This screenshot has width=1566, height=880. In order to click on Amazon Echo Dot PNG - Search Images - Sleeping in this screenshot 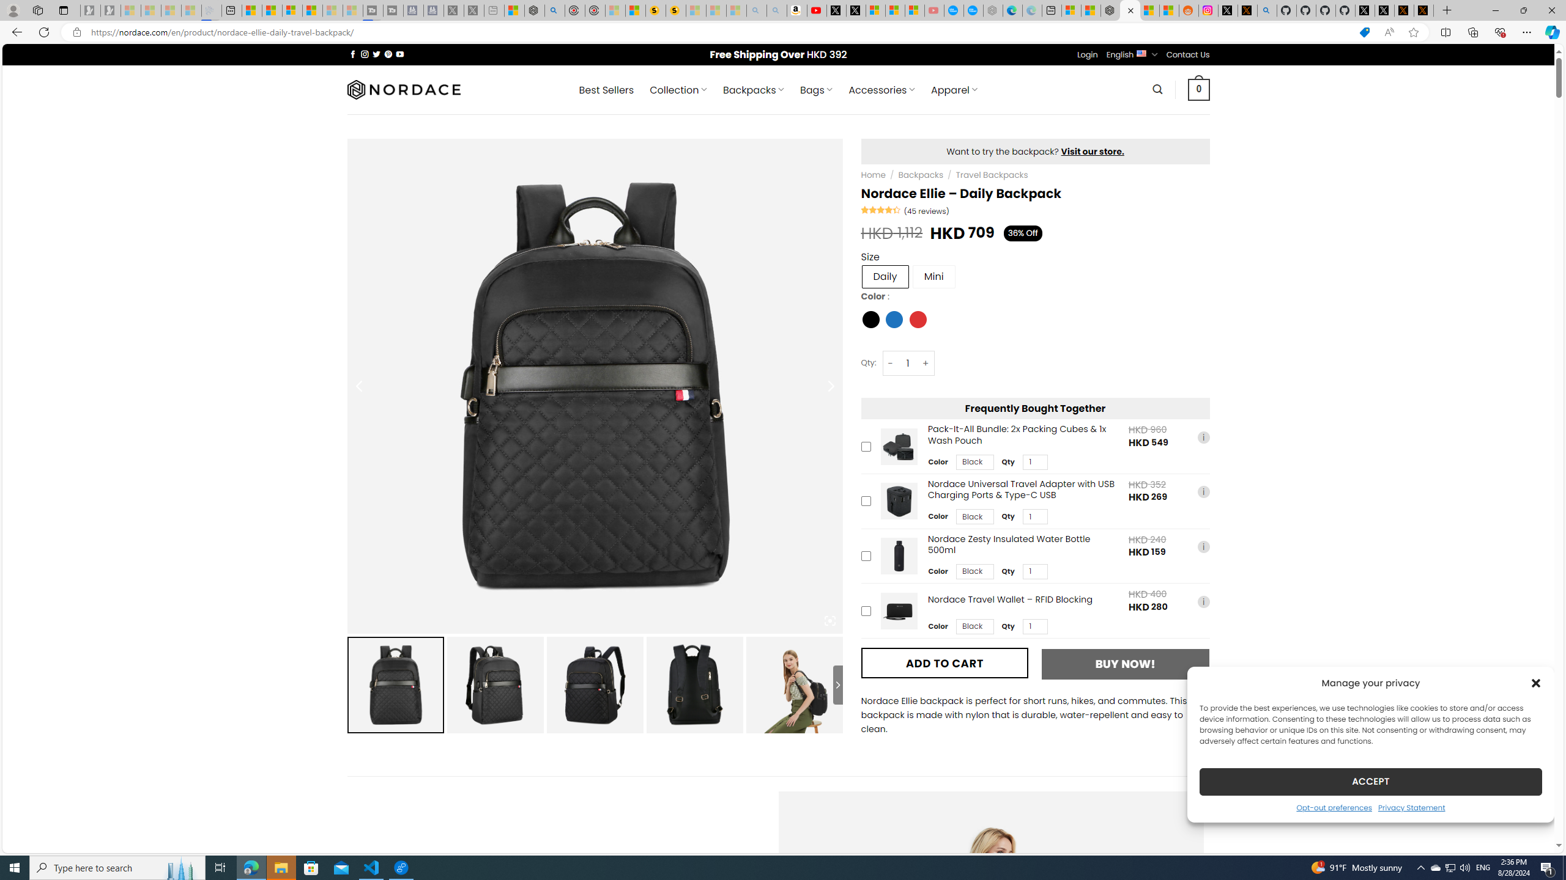, I will do `click(777, 10)`.